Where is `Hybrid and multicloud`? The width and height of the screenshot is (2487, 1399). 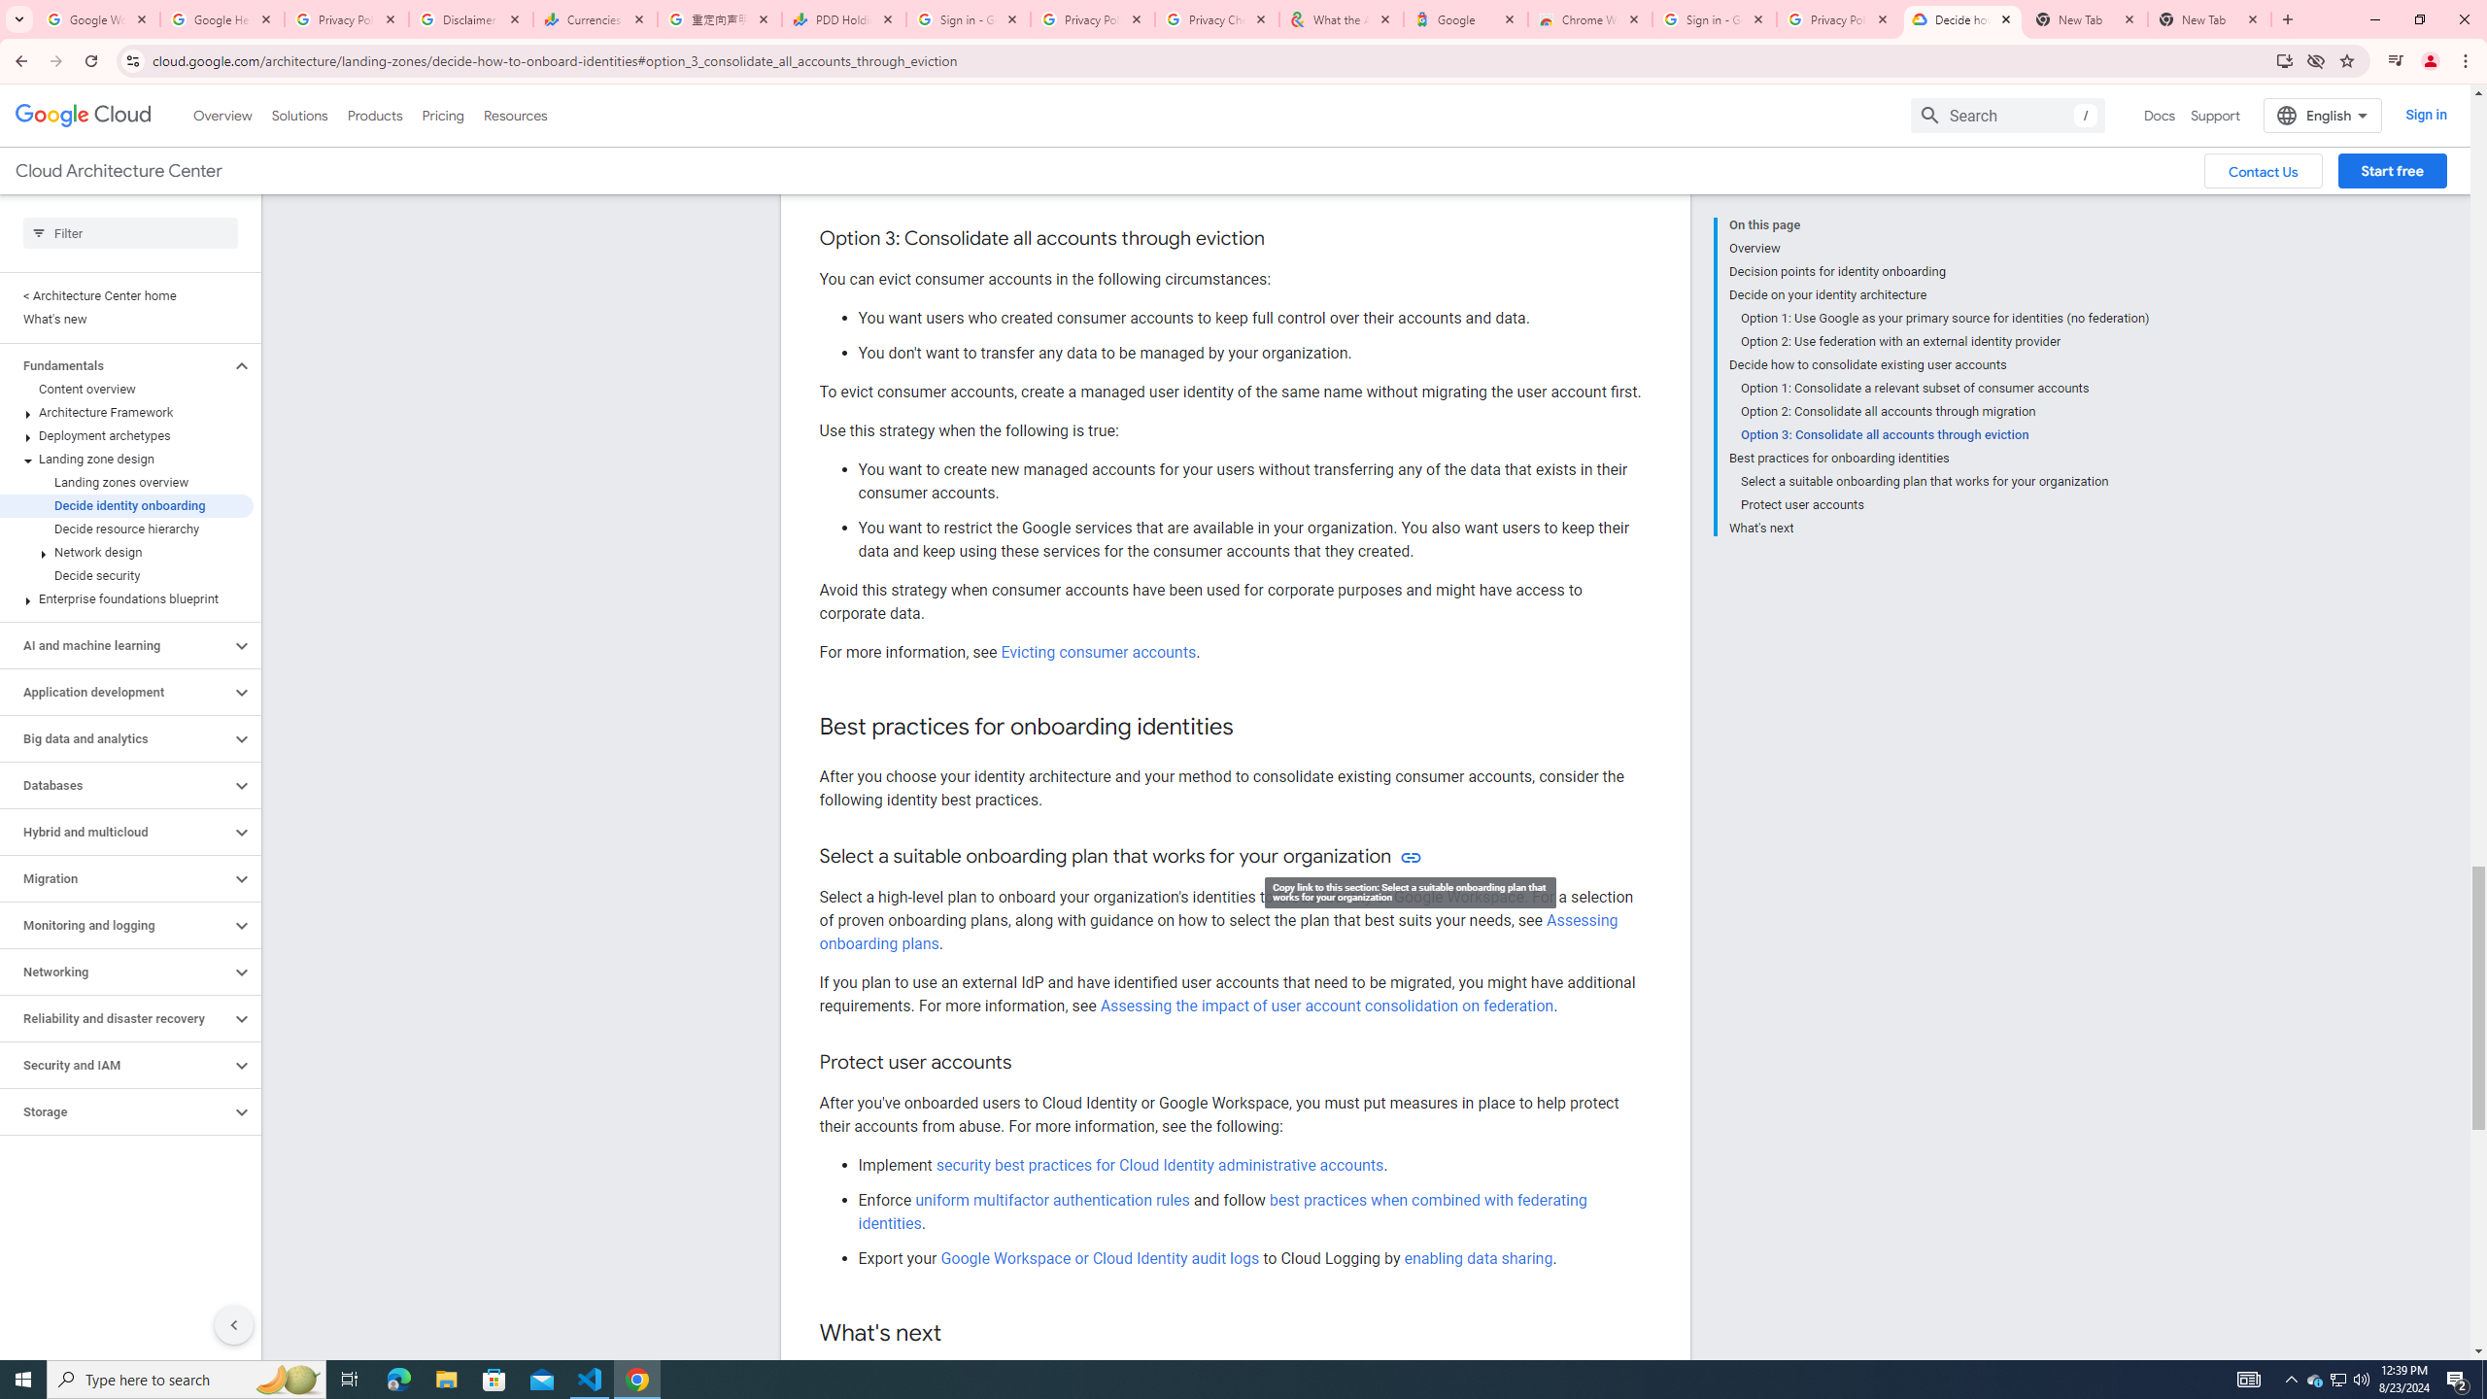 Hybrid and multicloud is located at coordinates (116, 832).